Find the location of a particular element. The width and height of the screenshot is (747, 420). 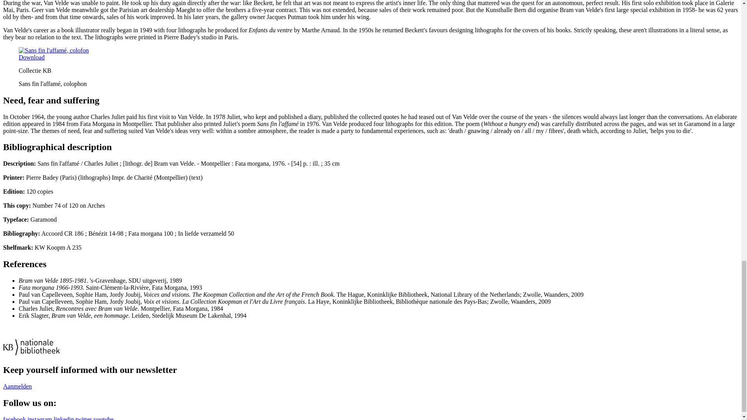

Home is located at coordinates (31, 353).